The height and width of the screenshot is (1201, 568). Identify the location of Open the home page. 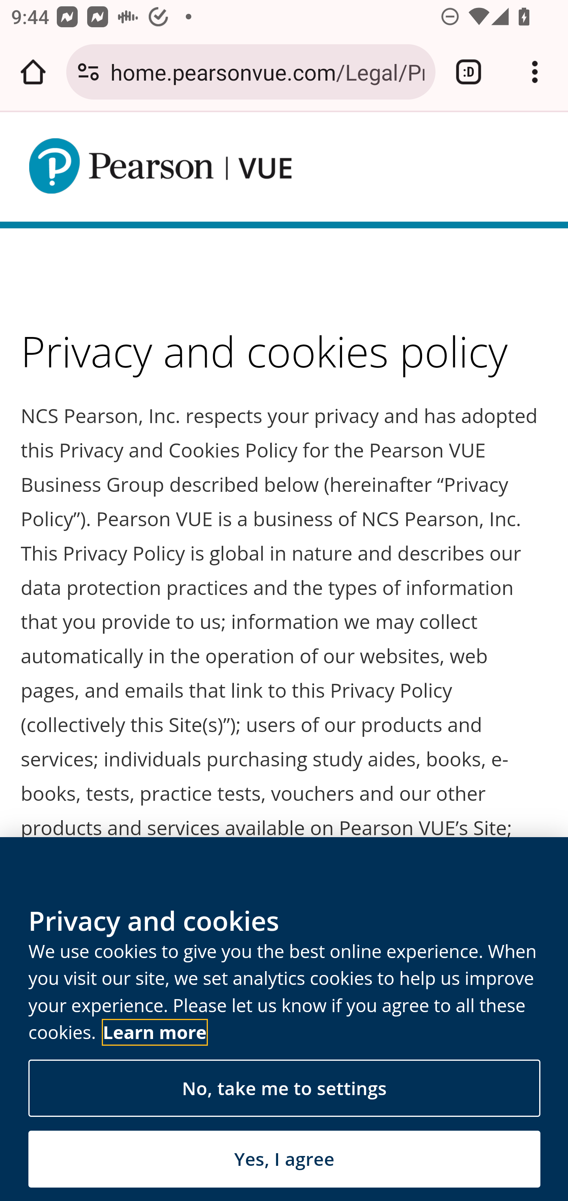
(33, 72).